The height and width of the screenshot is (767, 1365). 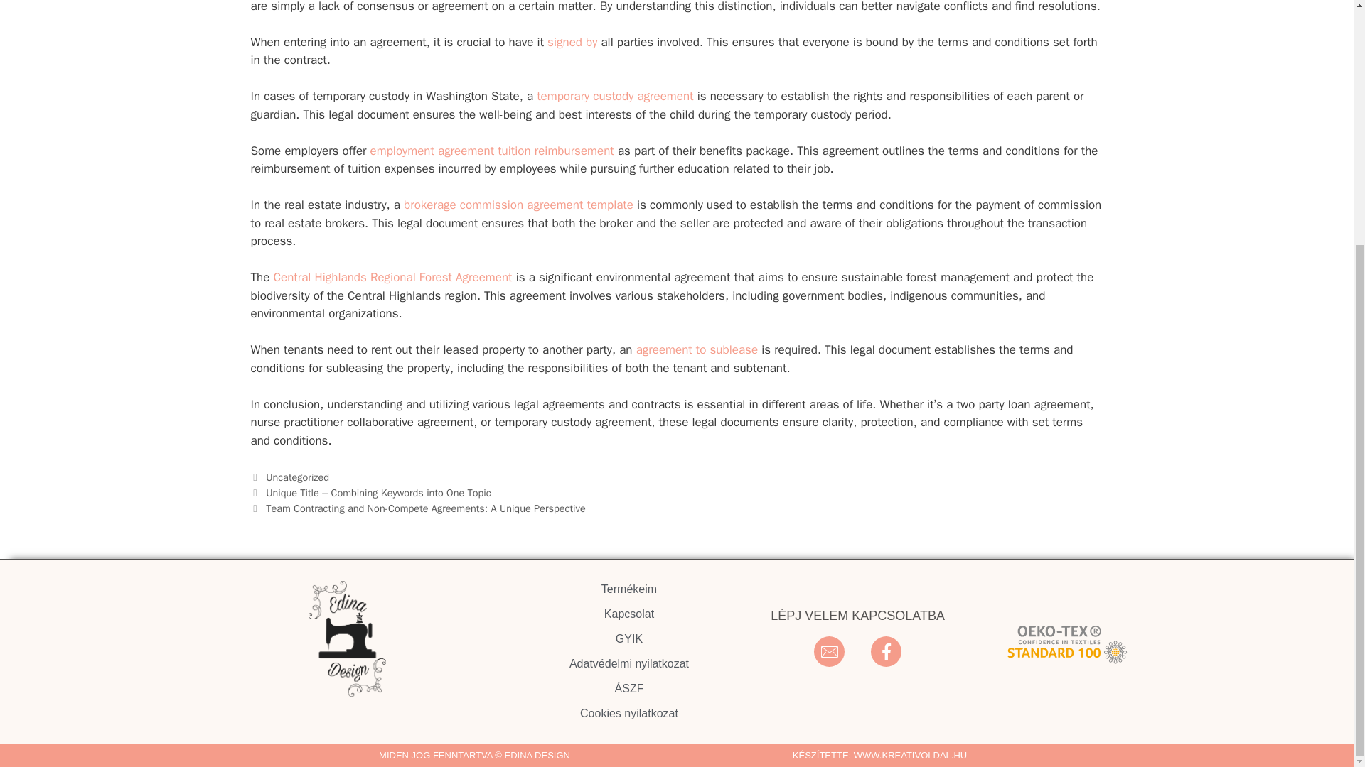 I want to click on employment agreement tuition reimbursement, so click(x=492, y=151).